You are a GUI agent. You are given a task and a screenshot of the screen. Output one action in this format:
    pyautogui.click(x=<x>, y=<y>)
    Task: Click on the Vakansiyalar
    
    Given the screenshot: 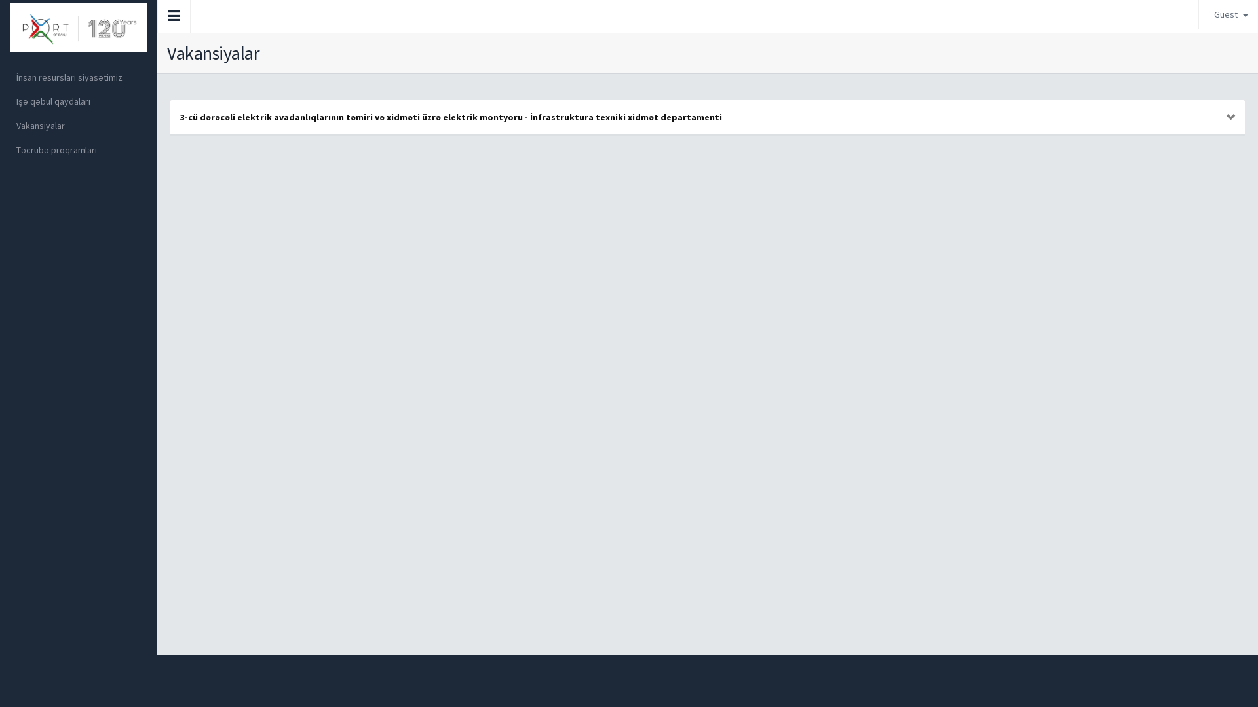 What is the action you would take?
    pyautogui.click(x=79, y=126)
    